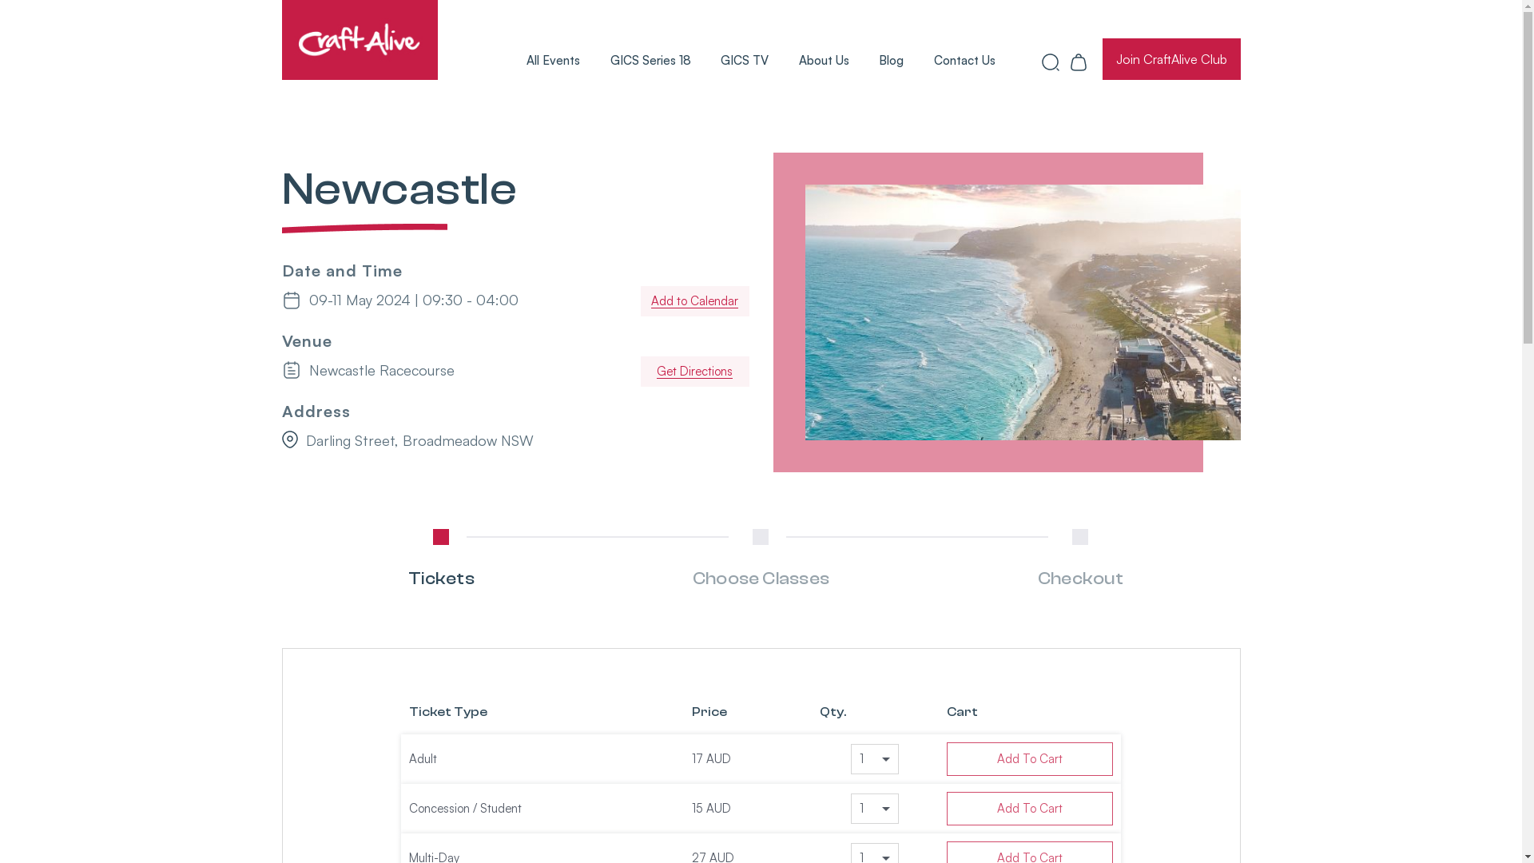  Describe the element at coordinates (745, 61) in the screenshot. I see `GICS TV` at that location.